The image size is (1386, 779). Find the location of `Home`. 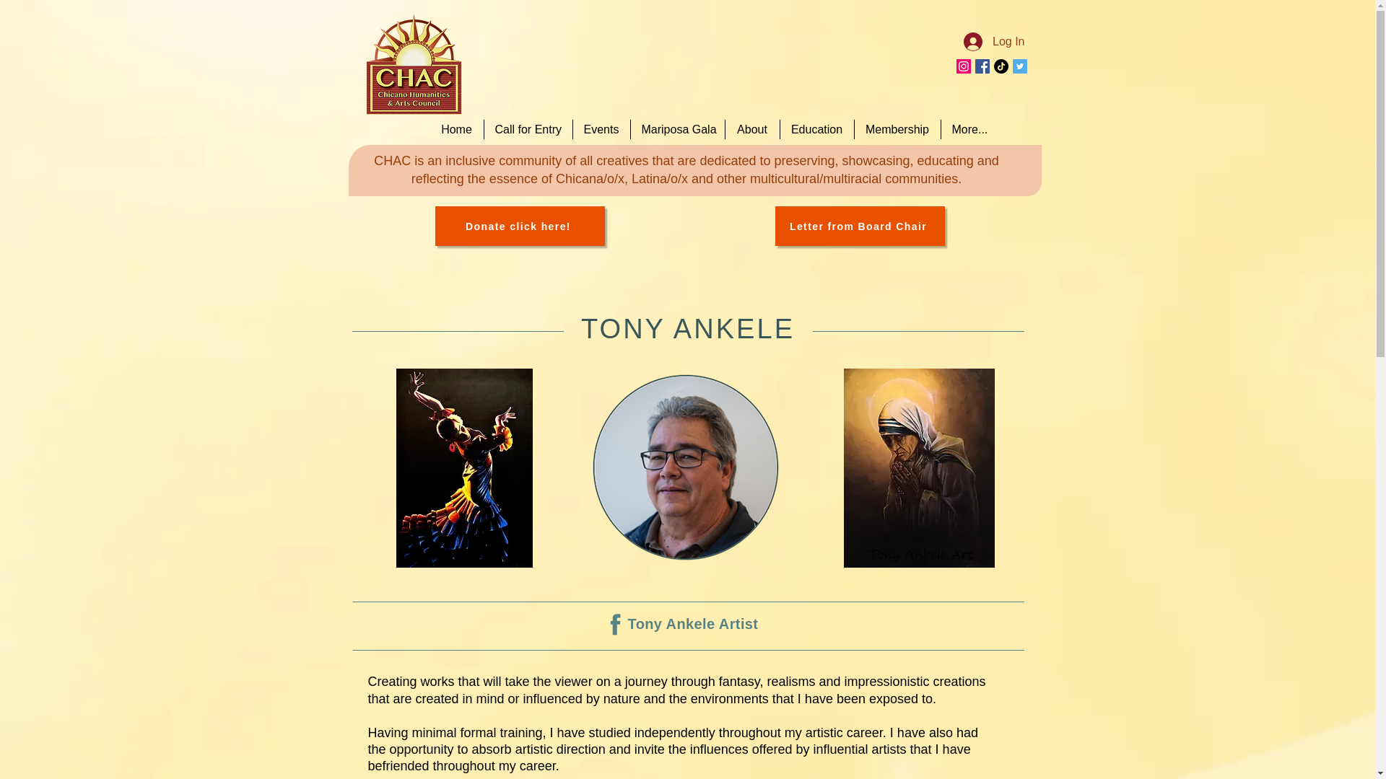

Home is located at coordinates (456, 130).